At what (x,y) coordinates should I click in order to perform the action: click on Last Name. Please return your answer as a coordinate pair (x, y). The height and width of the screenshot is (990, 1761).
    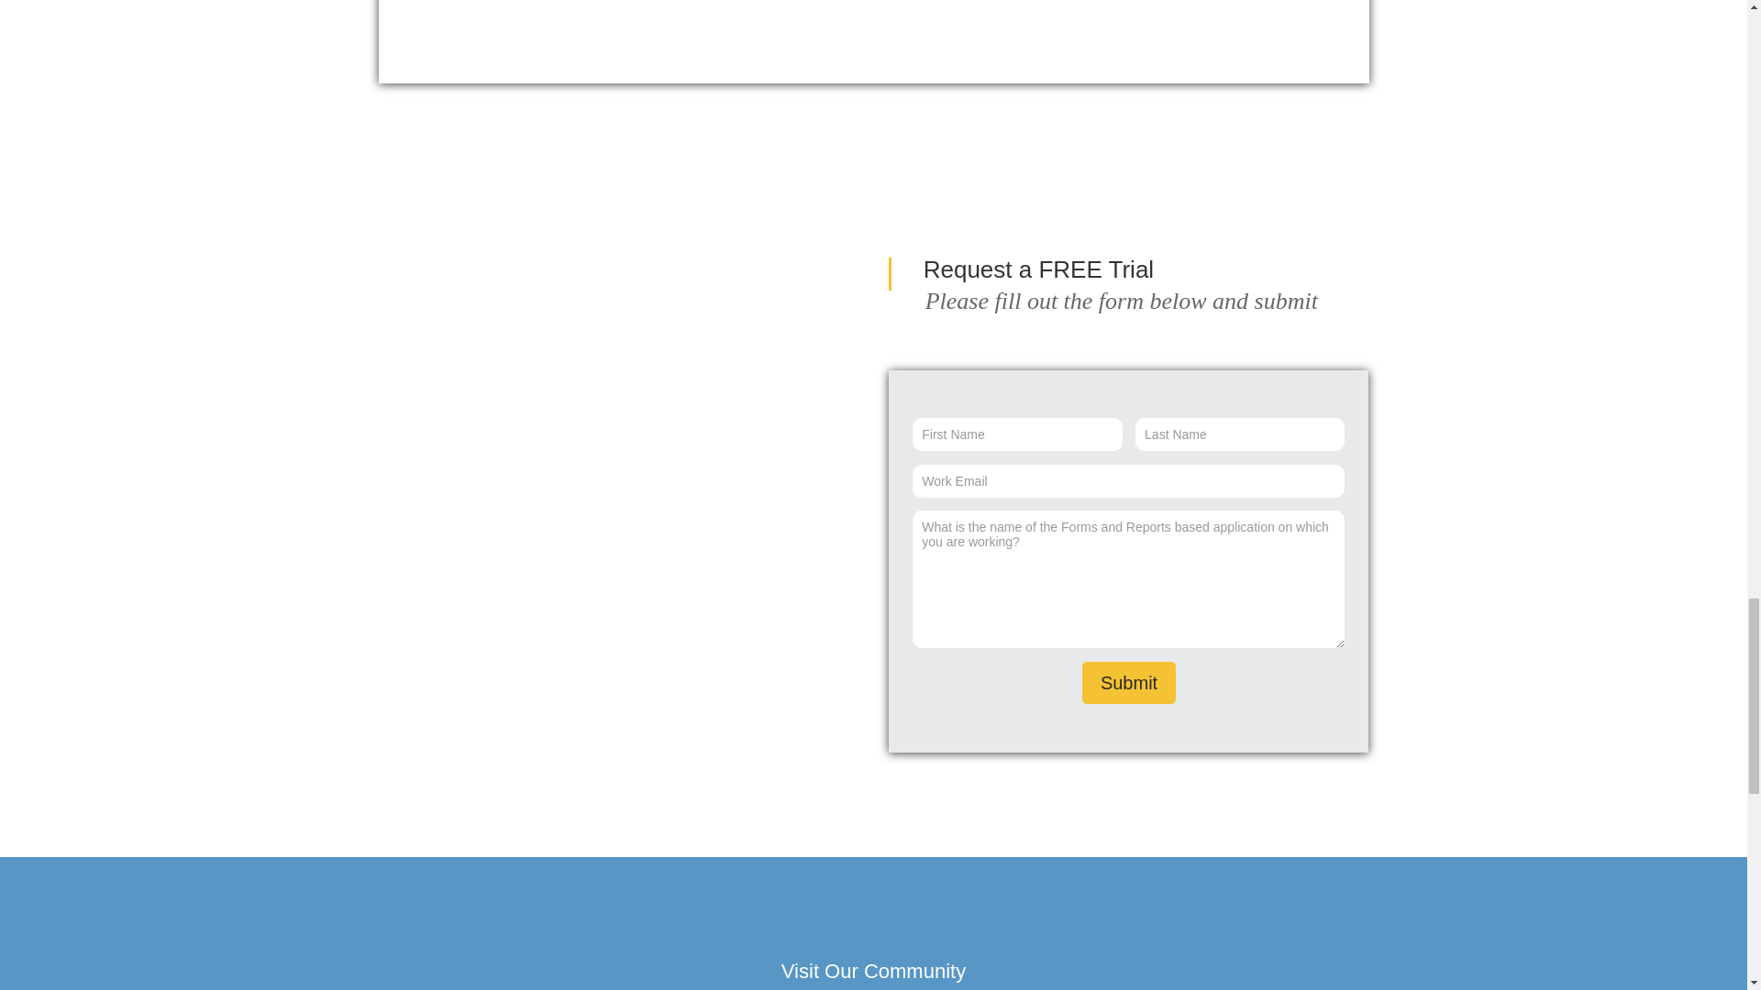
    Looking at the image, I should click on (1240, 434).